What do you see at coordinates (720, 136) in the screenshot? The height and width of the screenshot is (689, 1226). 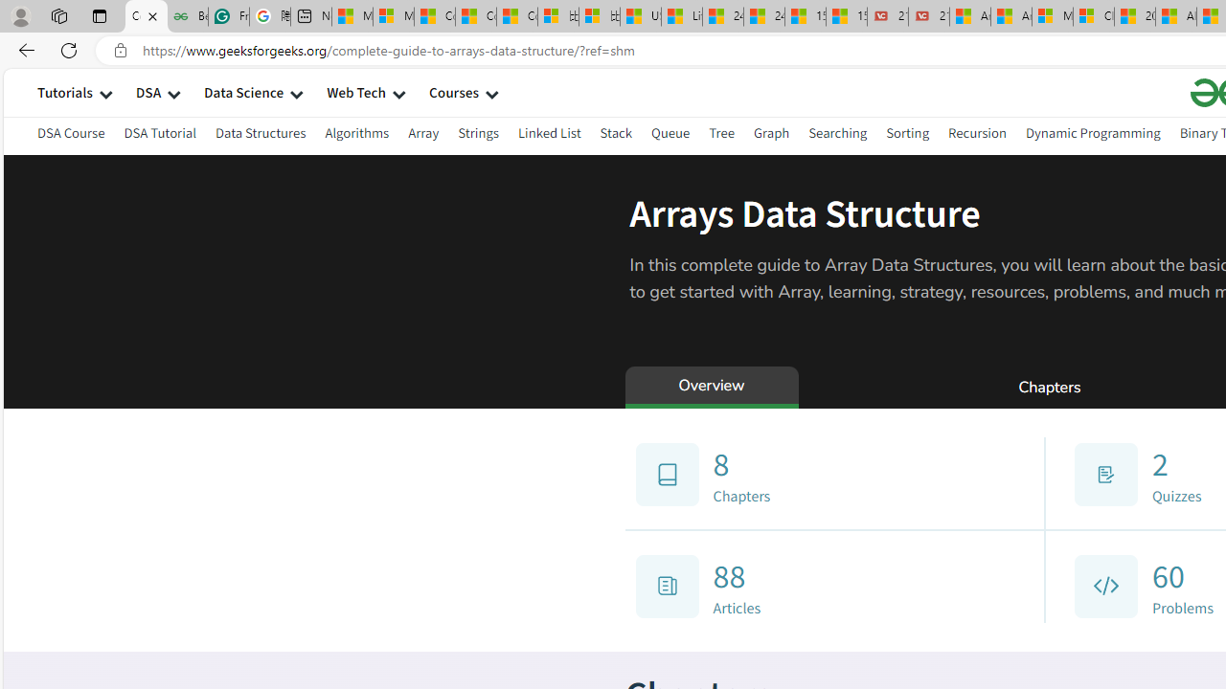 I see `Tree` at bounding box center [720, 136].